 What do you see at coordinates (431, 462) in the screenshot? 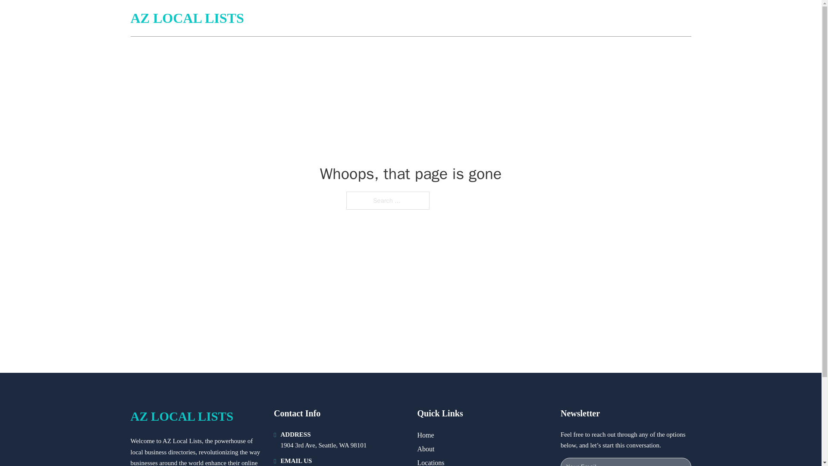
I see `Locations` at bounding box center [431, 462].